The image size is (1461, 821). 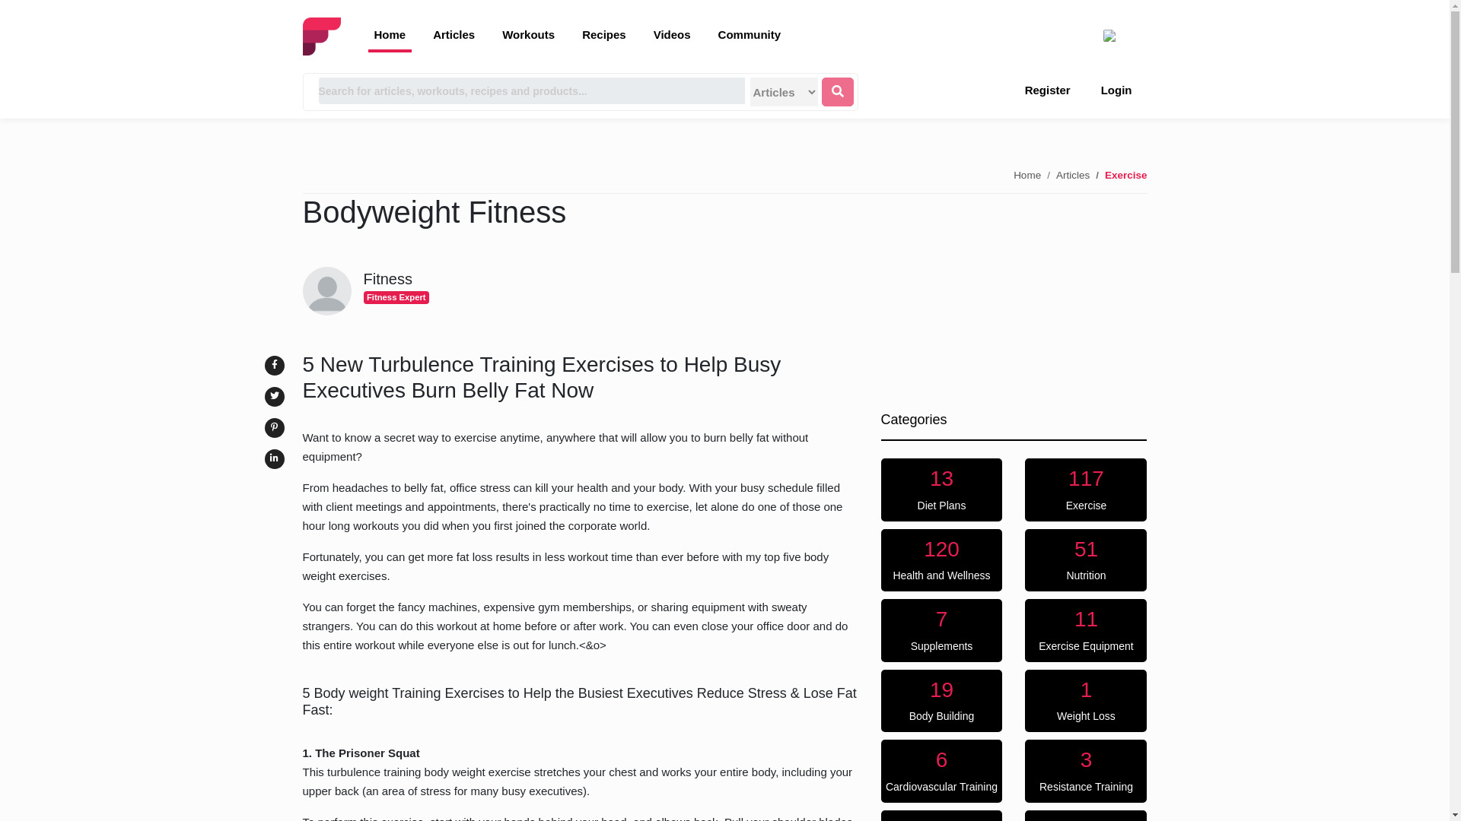 I want to click on Home, so click(x=1073, y=175).